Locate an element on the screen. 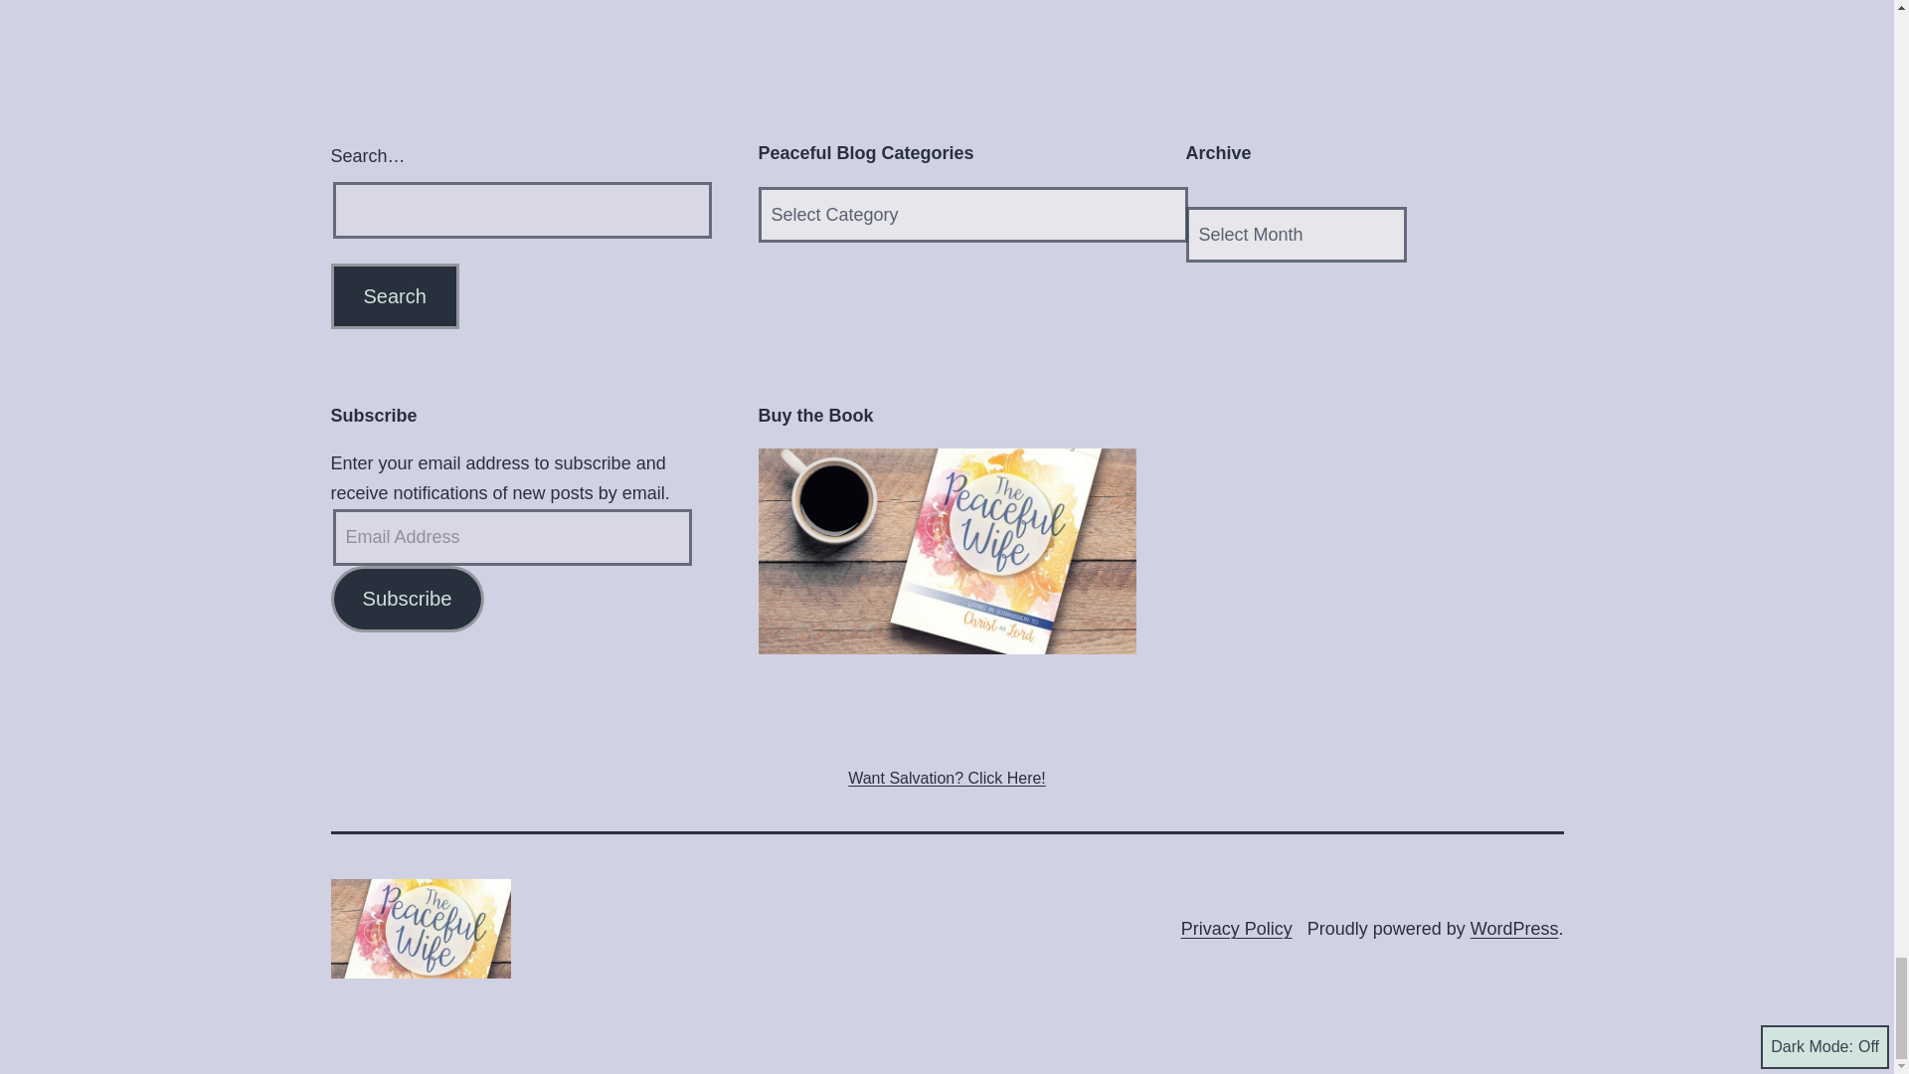  WordPress is located at coordinates (1514, 929).